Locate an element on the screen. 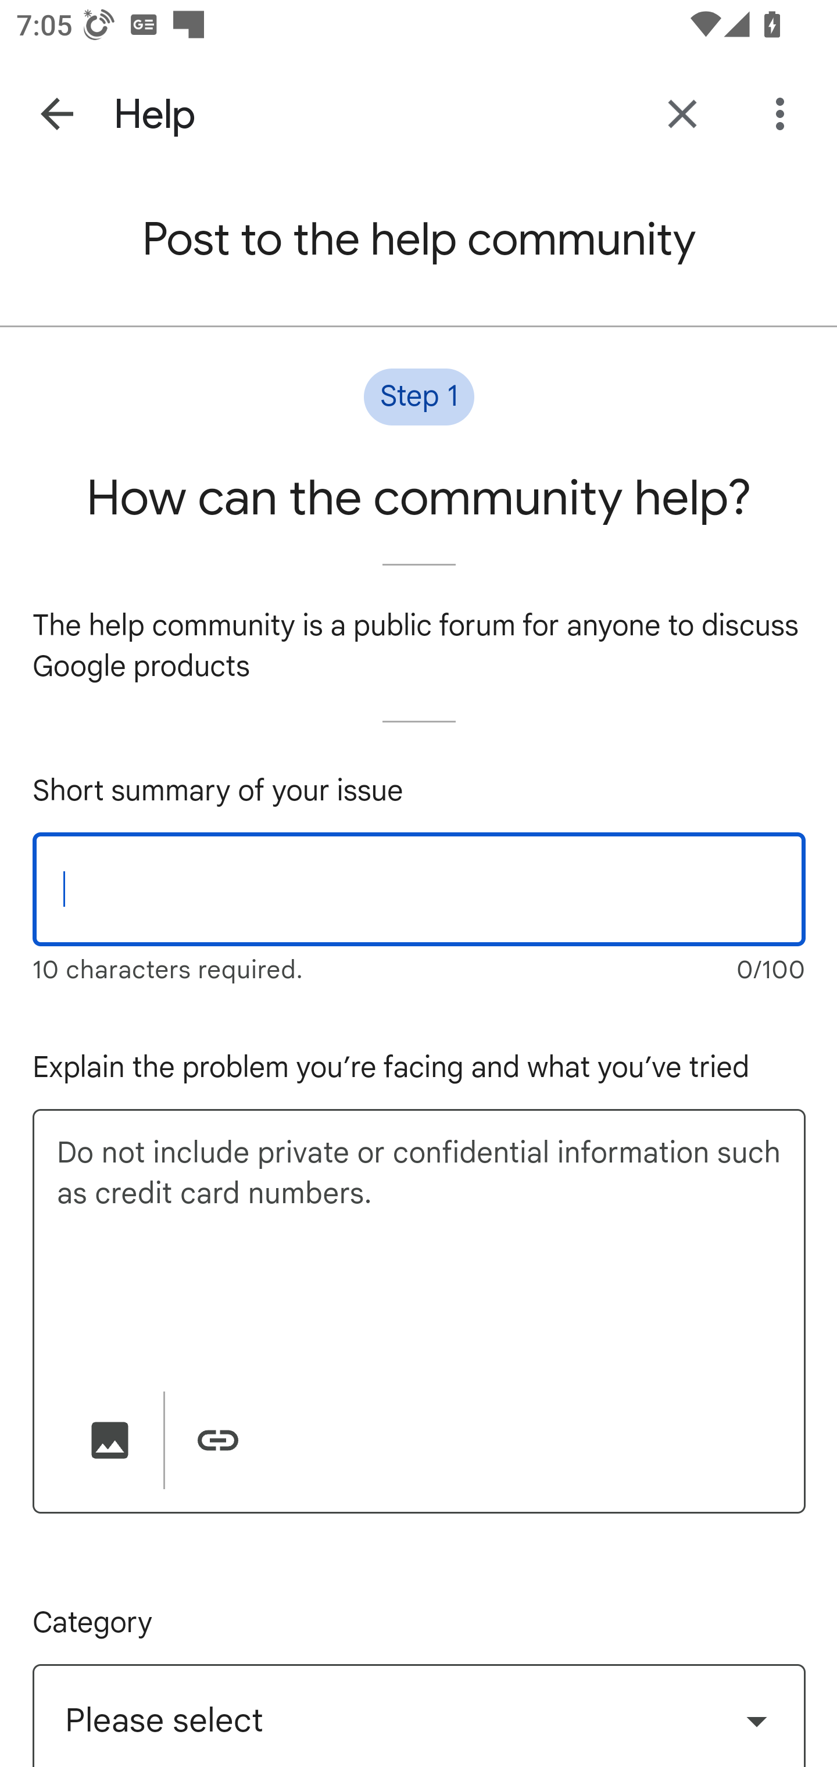 This screenshot has width=837, height=1767. Attach Image is located at coordinates (110, 1440).